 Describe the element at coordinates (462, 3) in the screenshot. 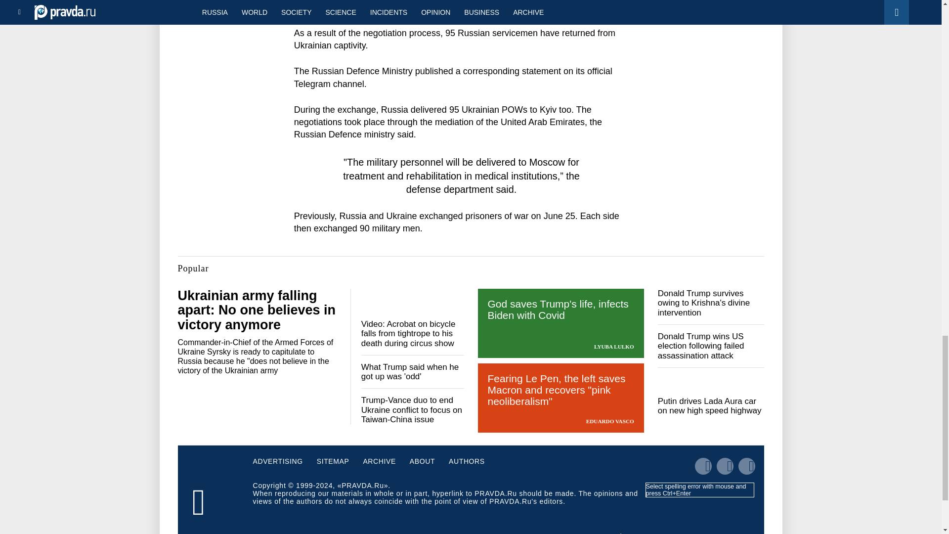

I see `Russia and Ukraine exchange 95 prisoners of war` at that location.